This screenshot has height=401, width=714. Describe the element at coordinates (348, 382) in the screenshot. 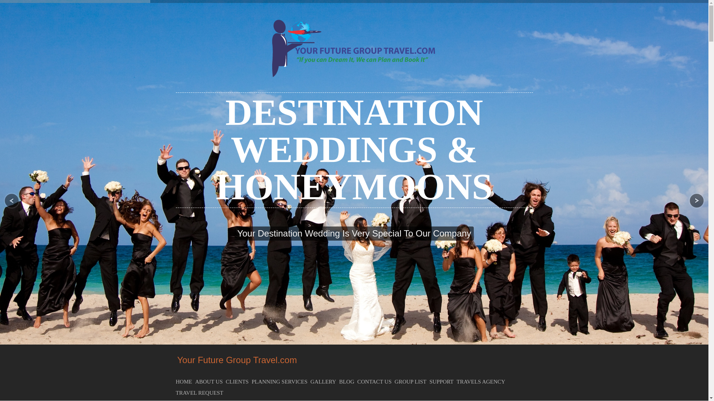

I see `BLOG` at that location.